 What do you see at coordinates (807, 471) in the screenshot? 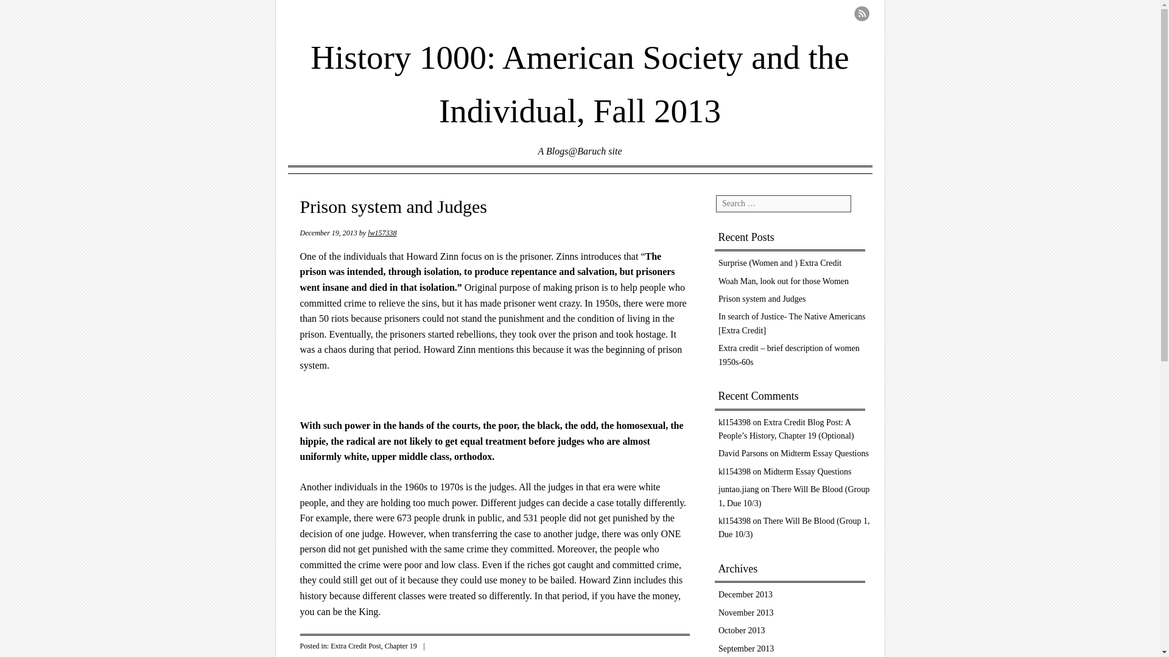
I see `Midterm Essay Questions` at bounding box center [807, 471].